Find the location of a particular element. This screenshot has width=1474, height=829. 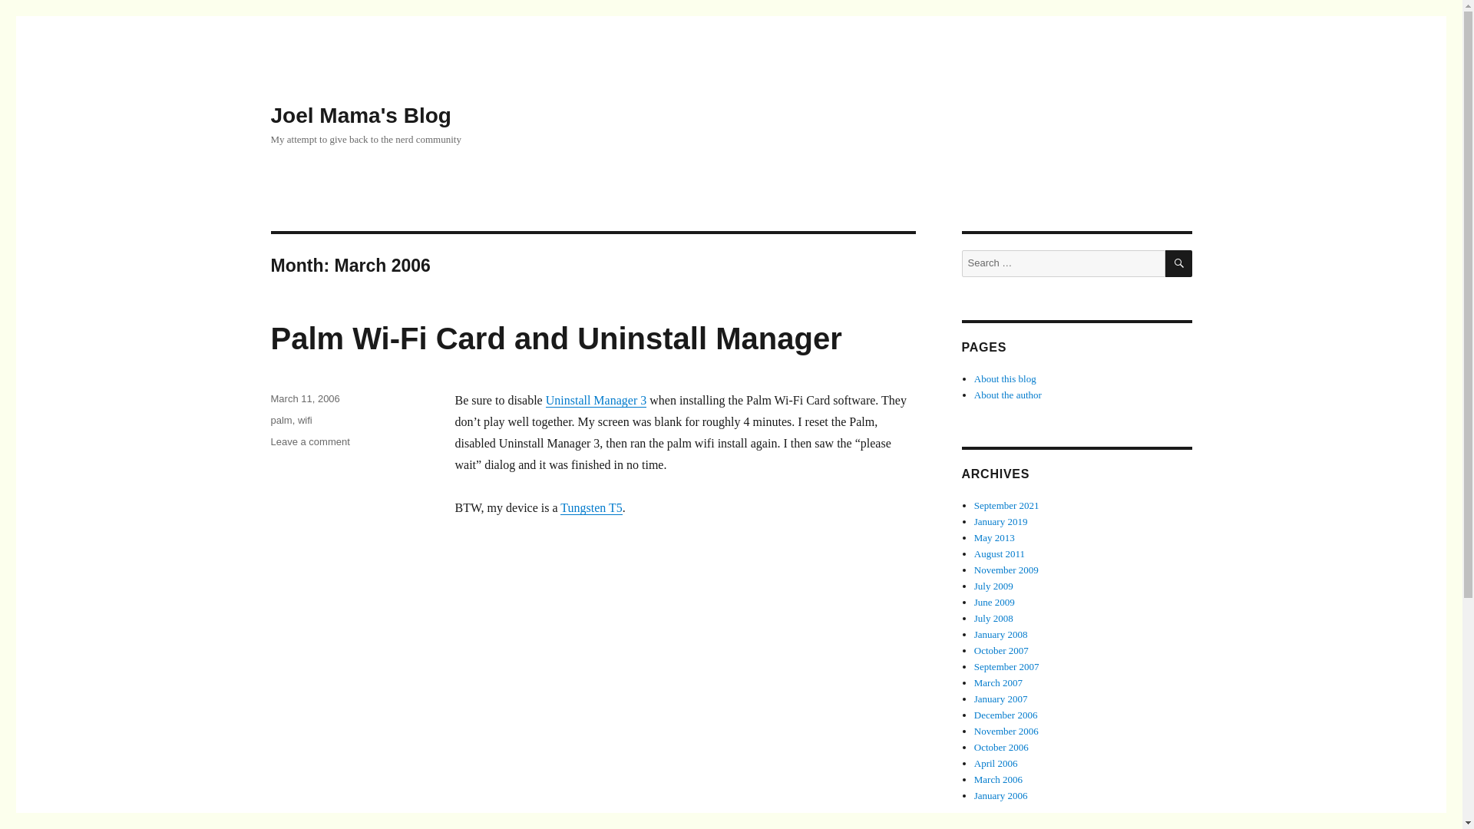

January 2008 is located at coordinates (1001, 634).